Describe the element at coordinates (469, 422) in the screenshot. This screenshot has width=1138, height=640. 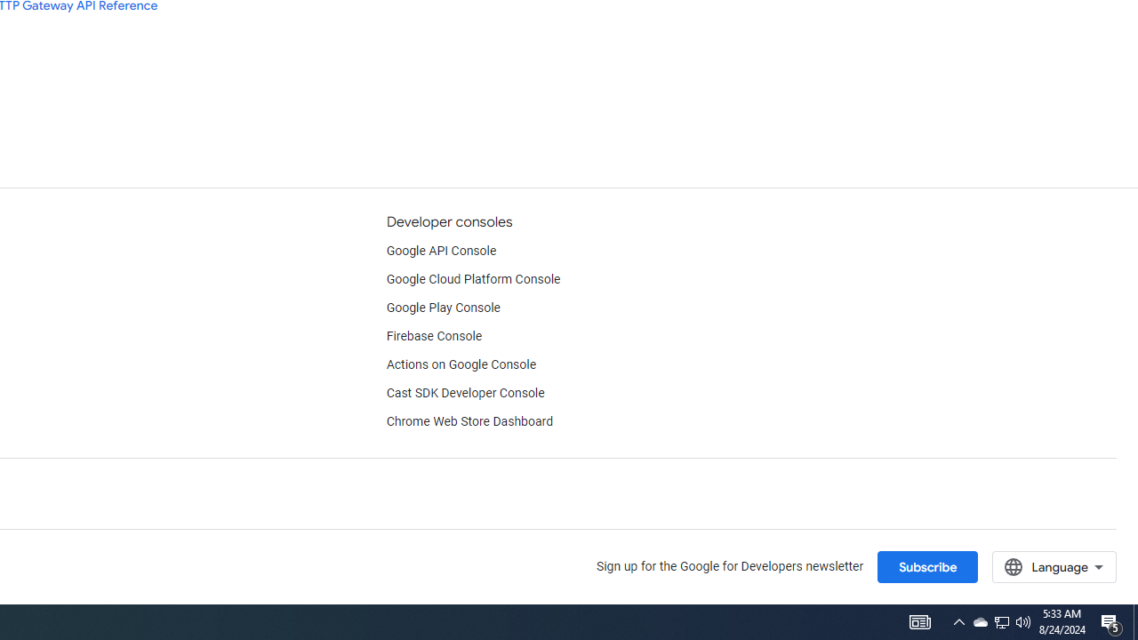
I see `Chrome Web Store Dashboard` at that location.